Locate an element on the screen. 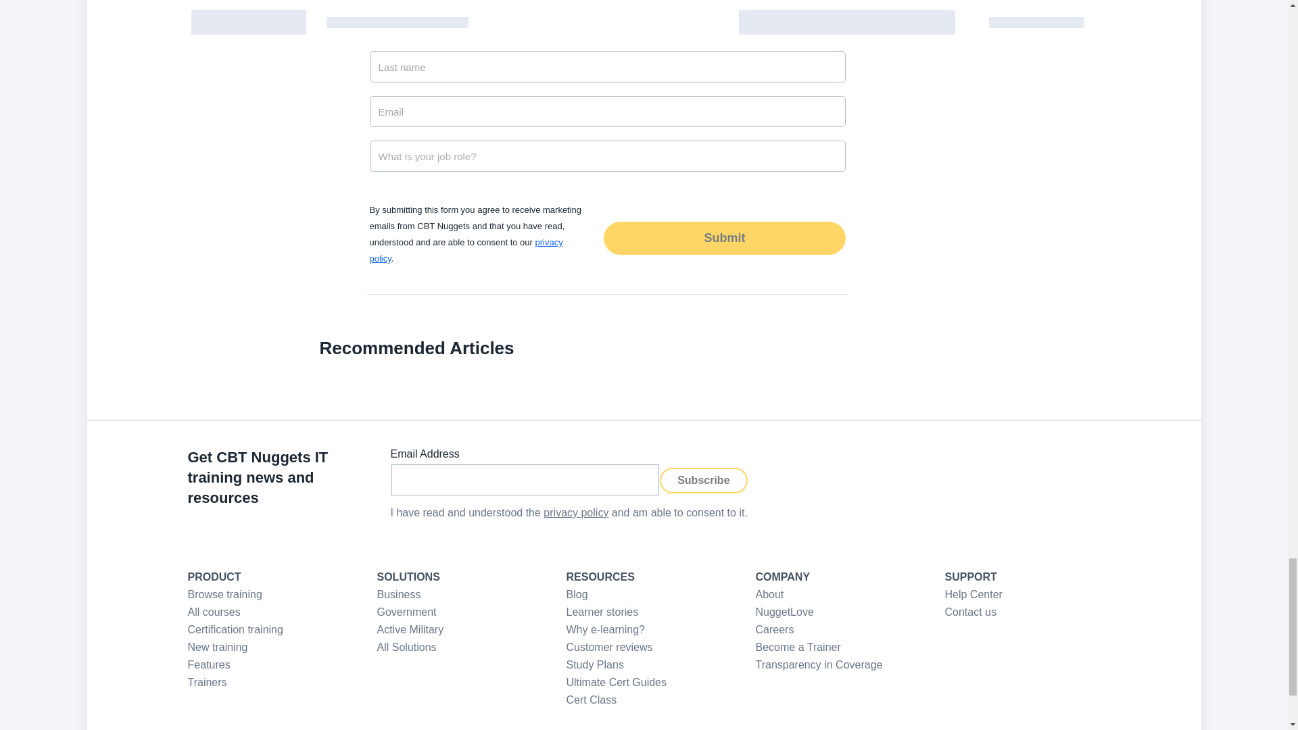 This screenshot has width=1298, height=730. Subscribe is located at coordinates (703, 481).